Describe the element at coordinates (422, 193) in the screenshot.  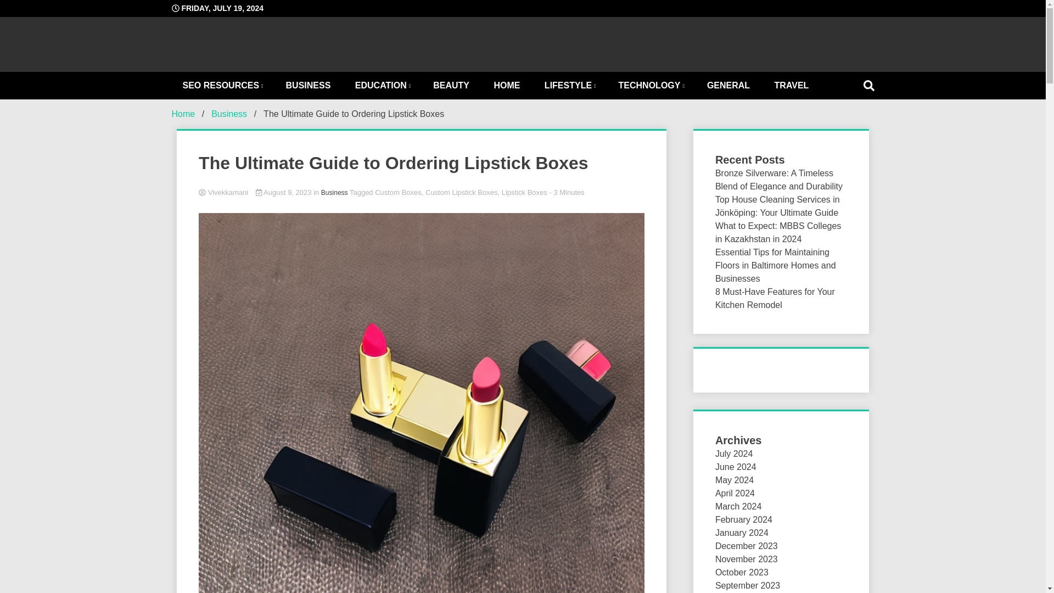
I see `Vivekkamani` at that location.